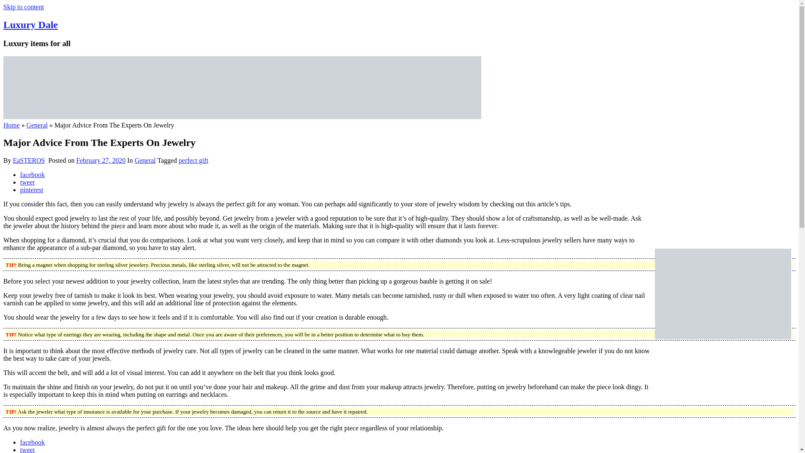 This screenshot has width=805, height=453. Describe the element at coordinates (27, 450) in the screenshot. I see `tweet` at that location.